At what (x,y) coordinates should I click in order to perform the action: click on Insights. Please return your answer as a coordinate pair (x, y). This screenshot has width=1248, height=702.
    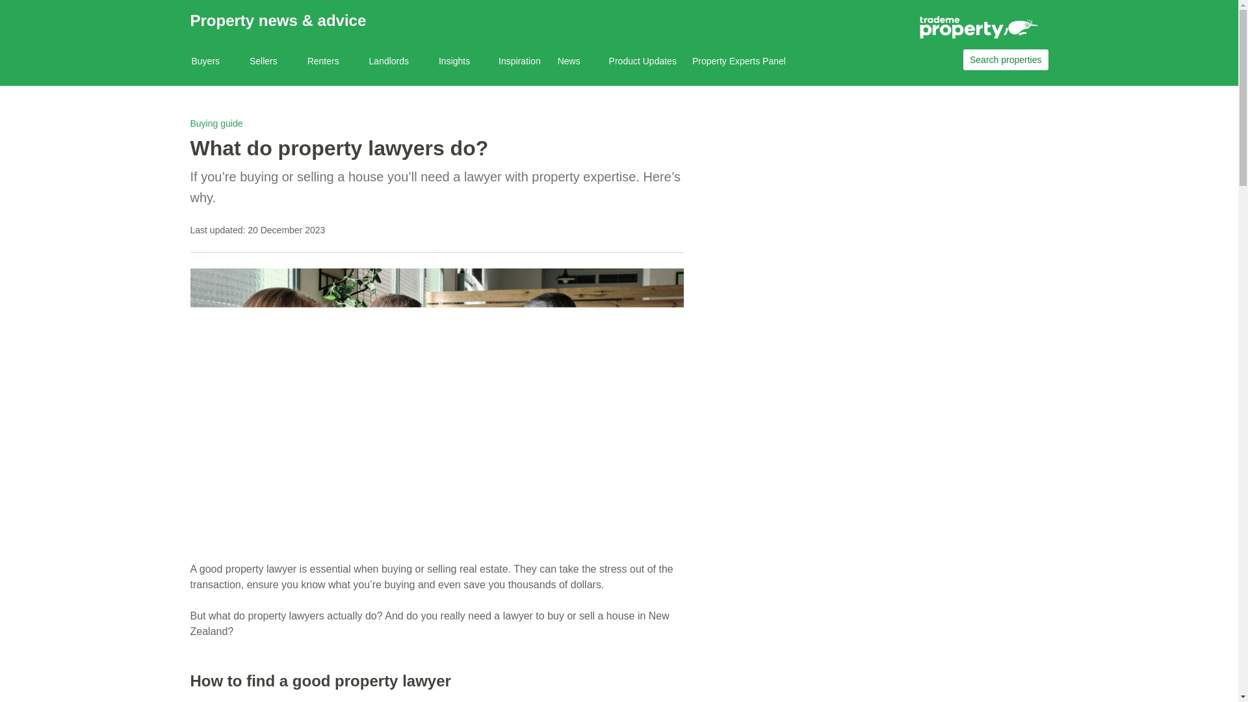
    Looking at the image, I should click on (463, 61).